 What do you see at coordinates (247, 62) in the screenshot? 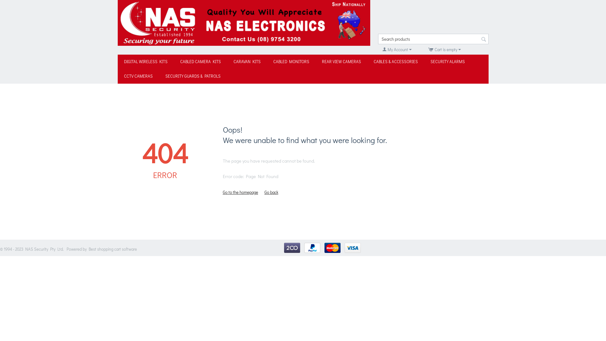
I see `CARAVAN KITS` at bounding box center [247, 62].